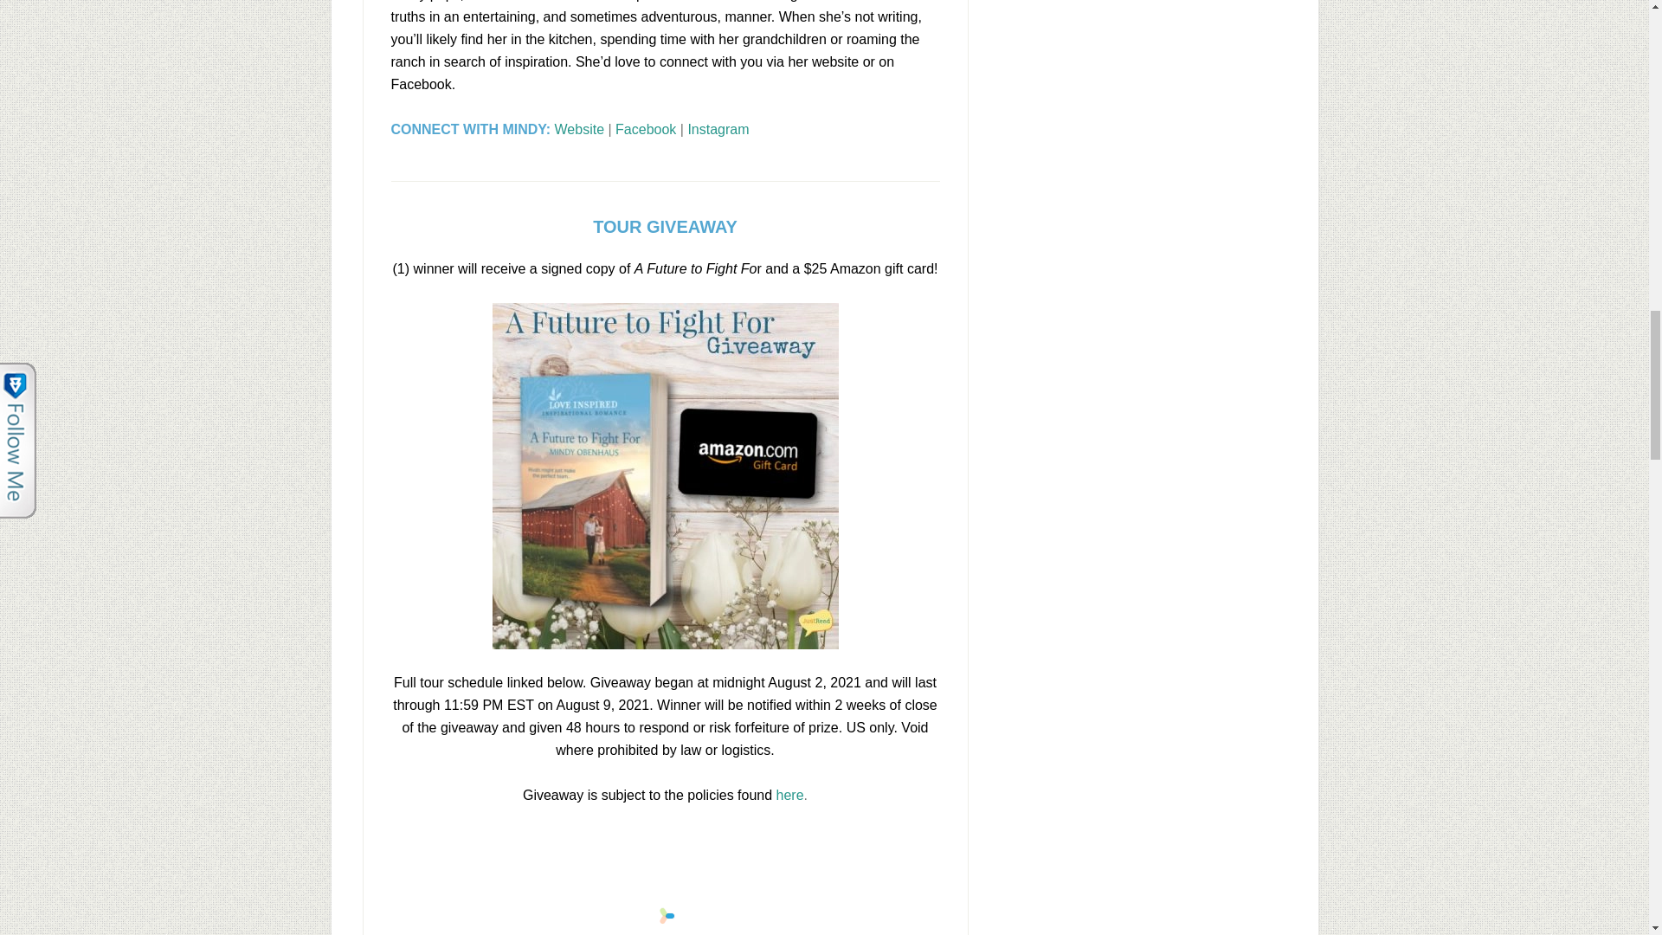  Describe the element at coordinates (718, 129) in the screenshot. I see `Instagram` at that location.